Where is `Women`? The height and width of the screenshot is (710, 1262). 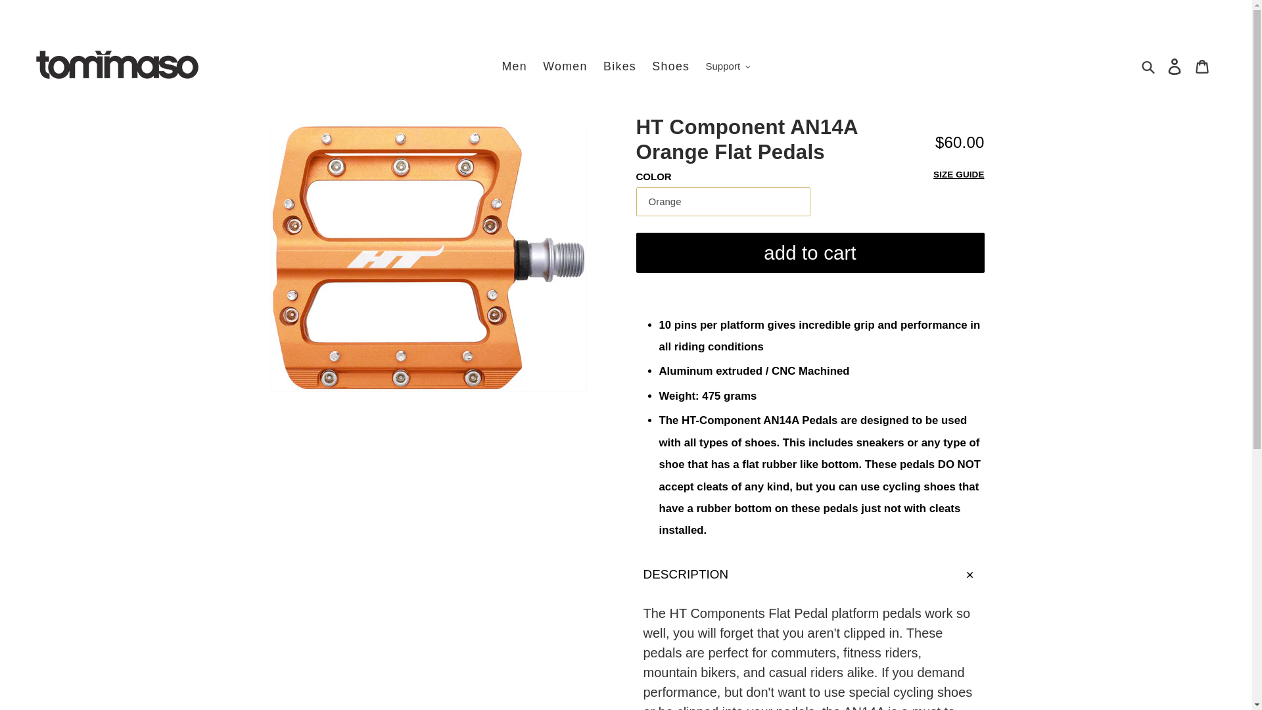
Women is located at coordinates (565, 66).